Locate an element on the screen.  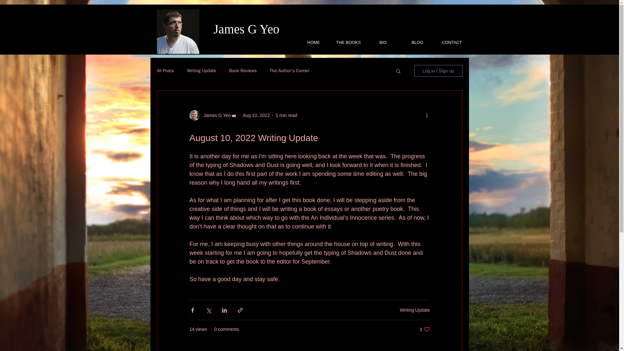
The Author's Corner is located at coordinates (424, 329).